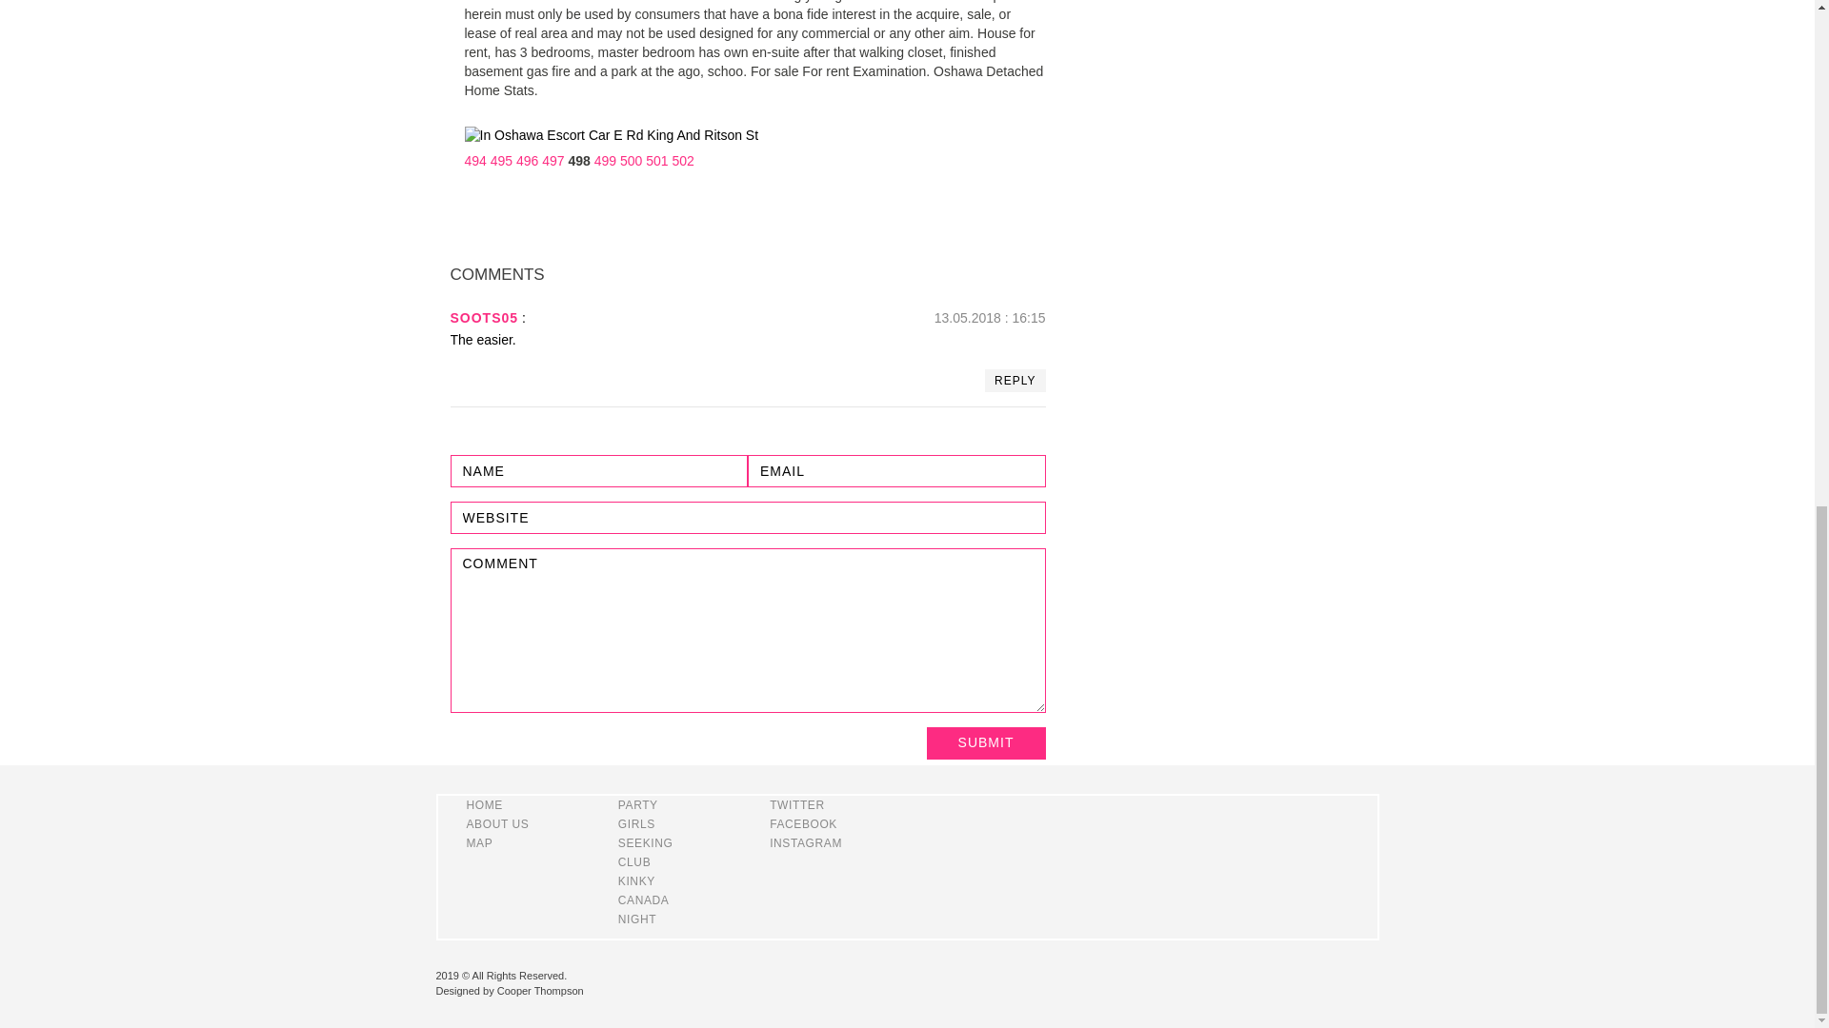 The width and height of the screenshot is (1829, 1028). Describe the element at coordinates (612, 135) in the screenshot. I see `Oshawa In Rd Escort Ritson King E Car St And` at that location.